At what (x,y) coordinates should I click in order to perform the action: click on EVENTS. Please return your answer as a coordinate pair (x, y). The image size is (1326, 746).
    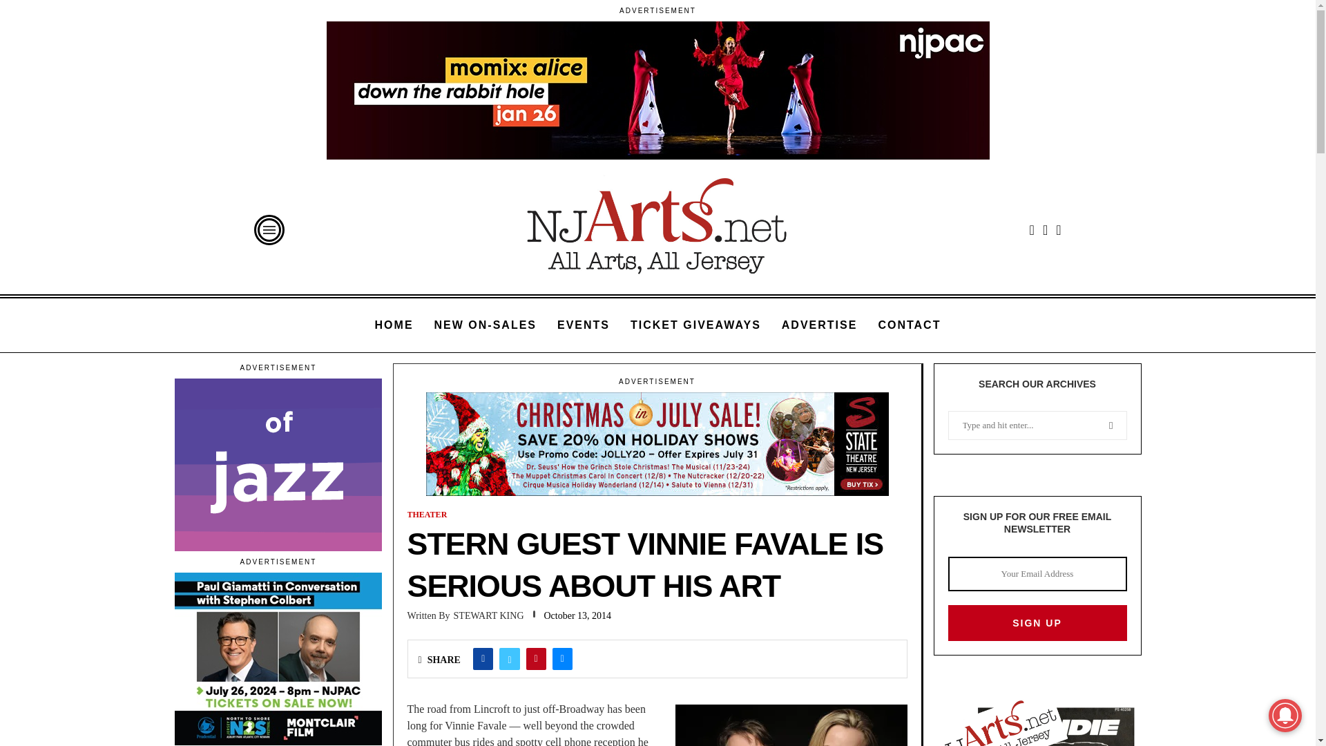
    Looking at the image, I should click on (583, 325).